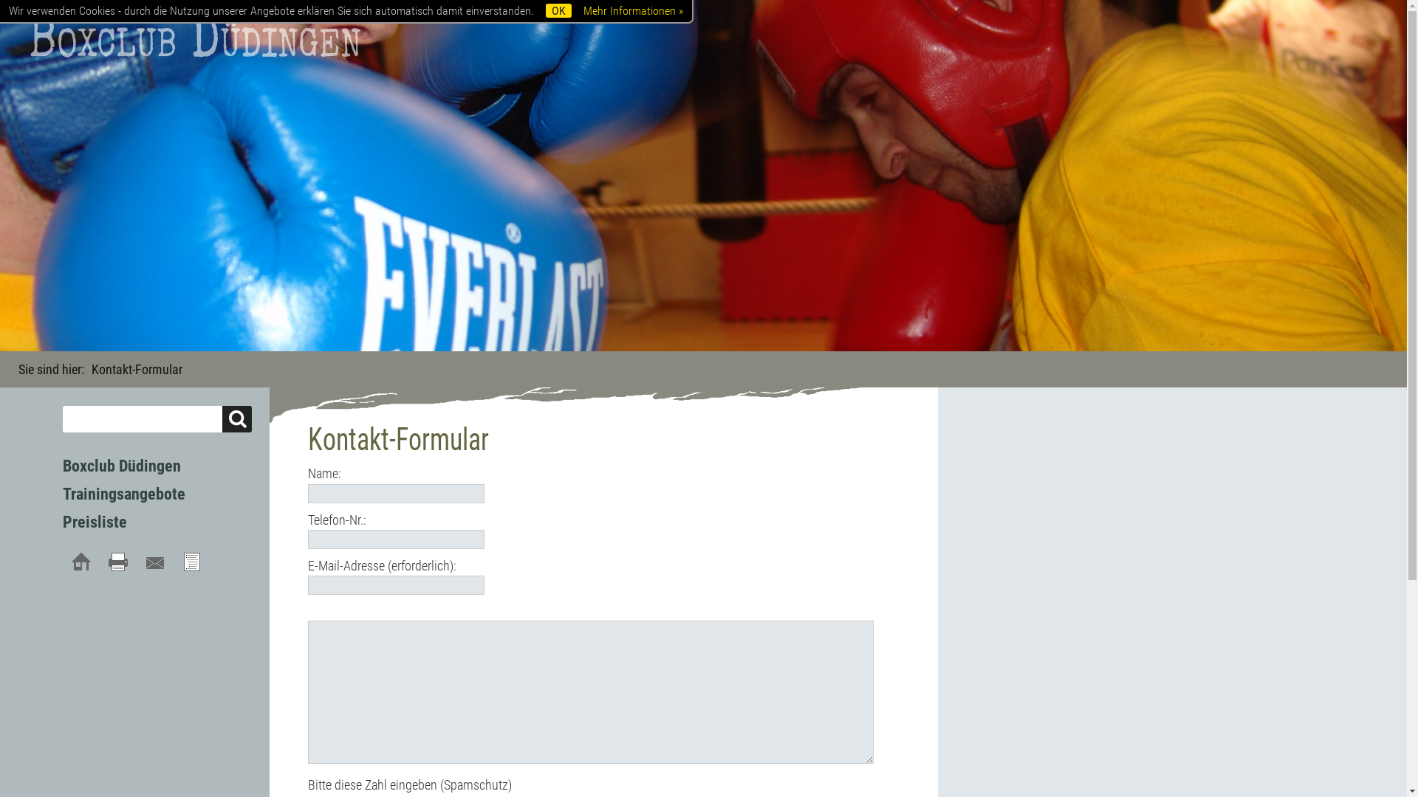 This screenshot has width=1418, height=797. I want to click on Startseite, so click(81, 562).